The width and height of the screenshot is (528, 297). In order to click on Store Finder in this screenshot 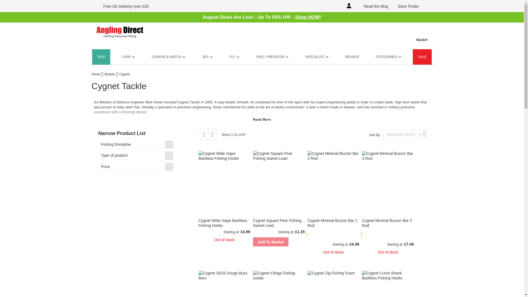, I will do `click(405, 6)`.